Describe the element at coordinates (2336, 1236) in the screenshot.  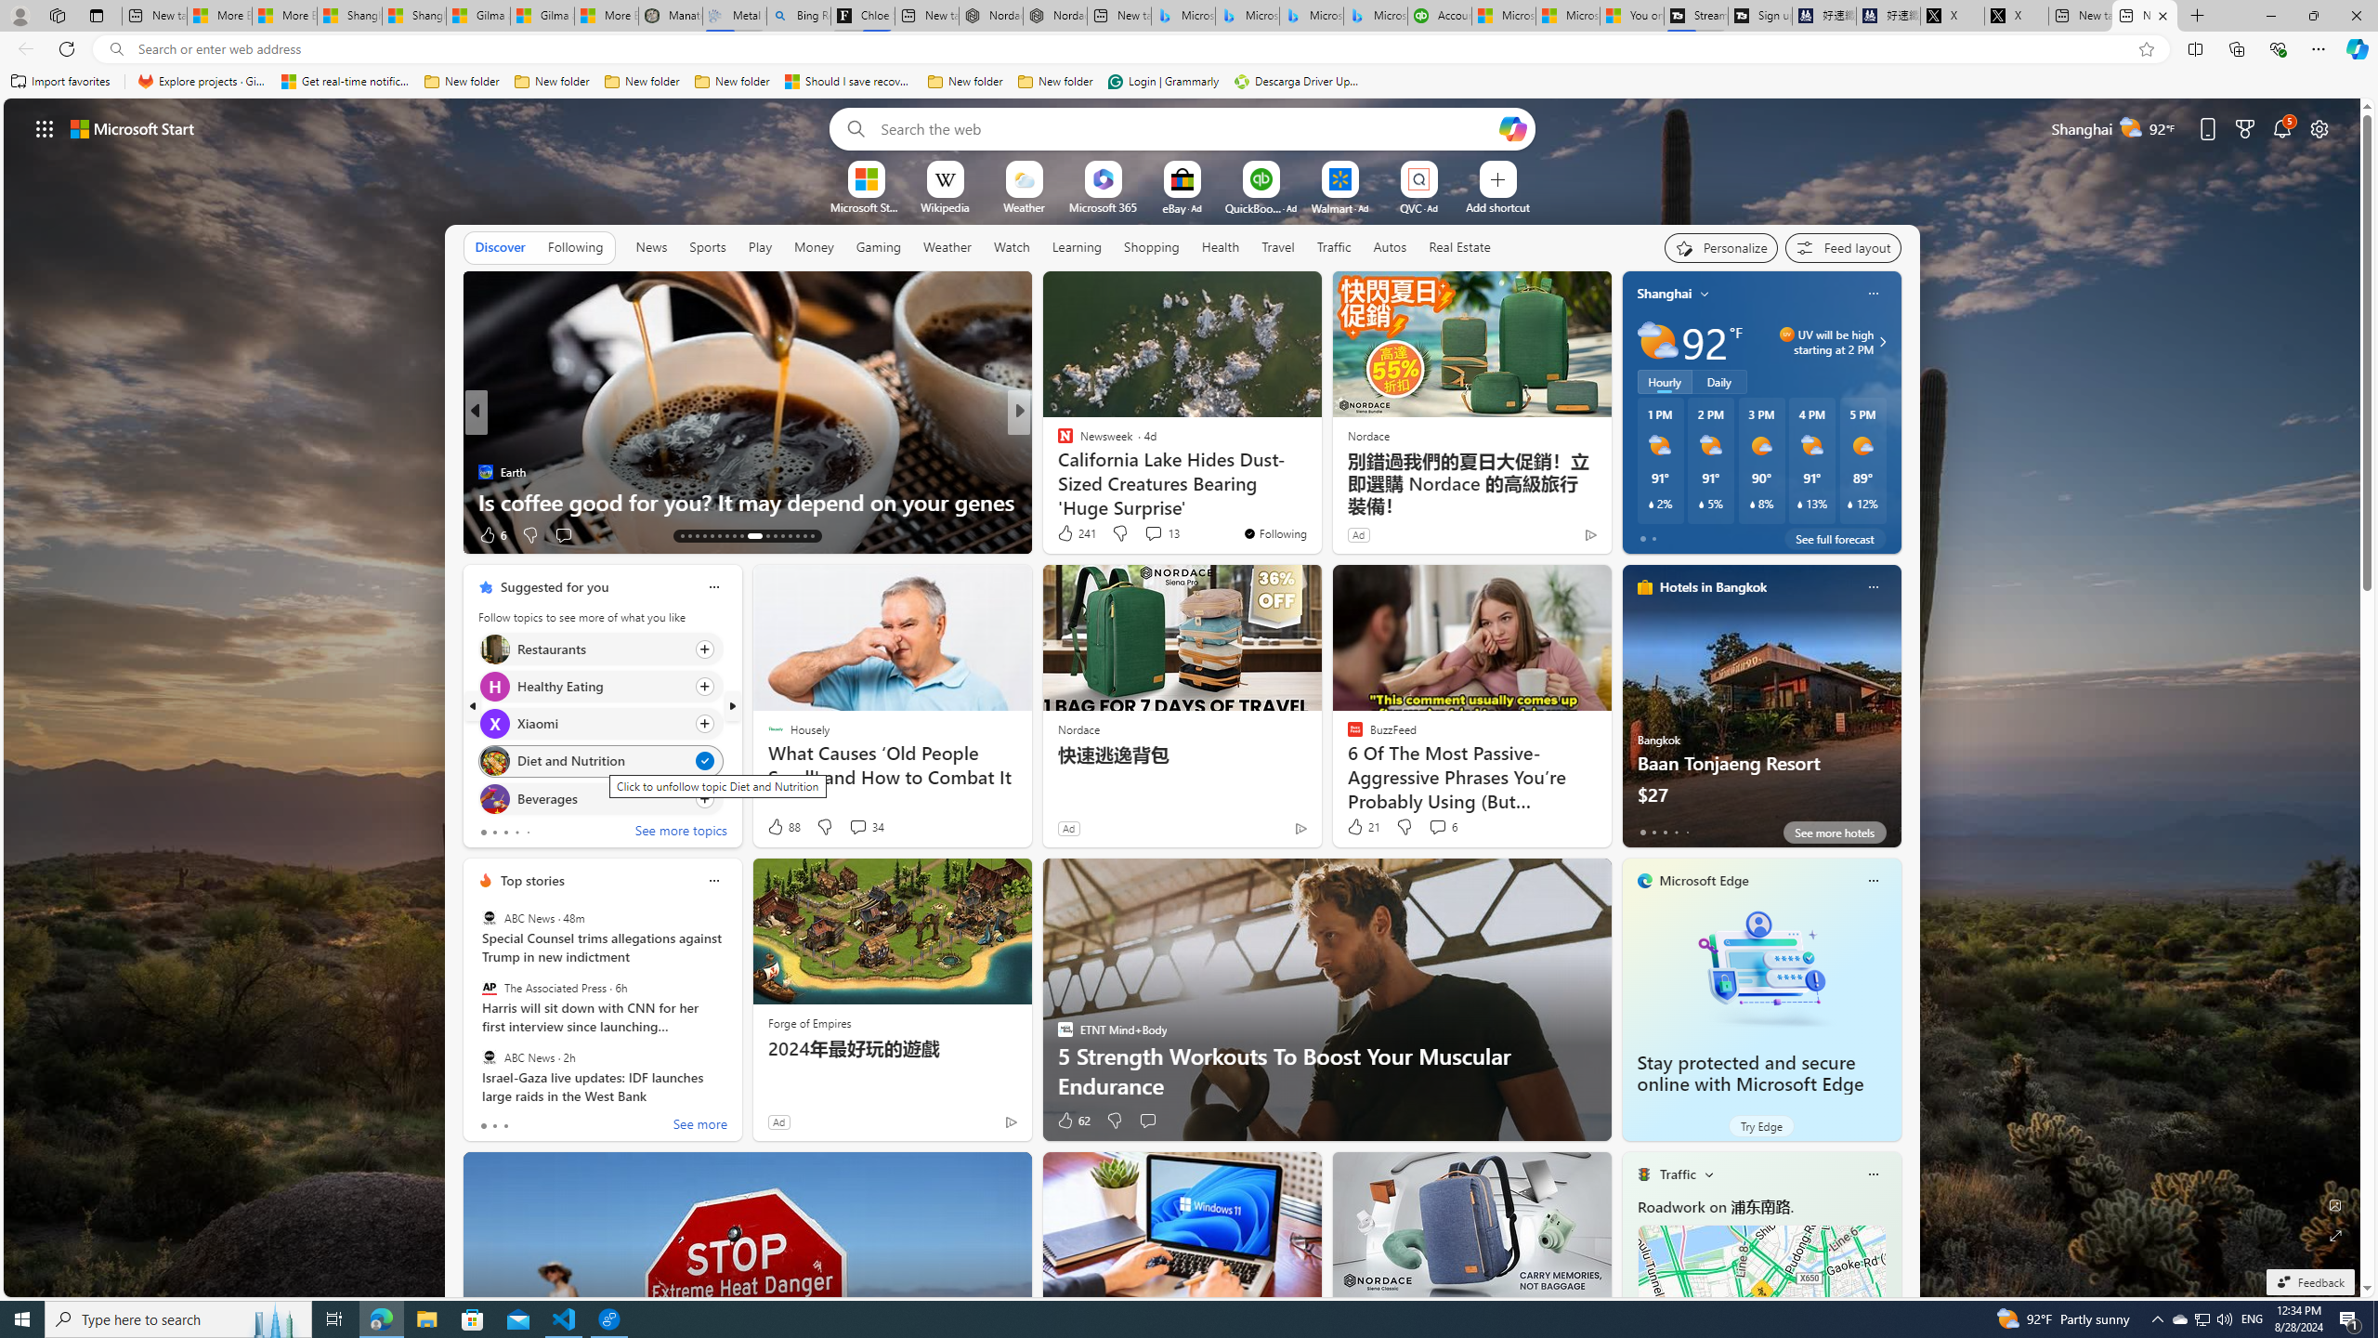
I see `Expand background` at that location.